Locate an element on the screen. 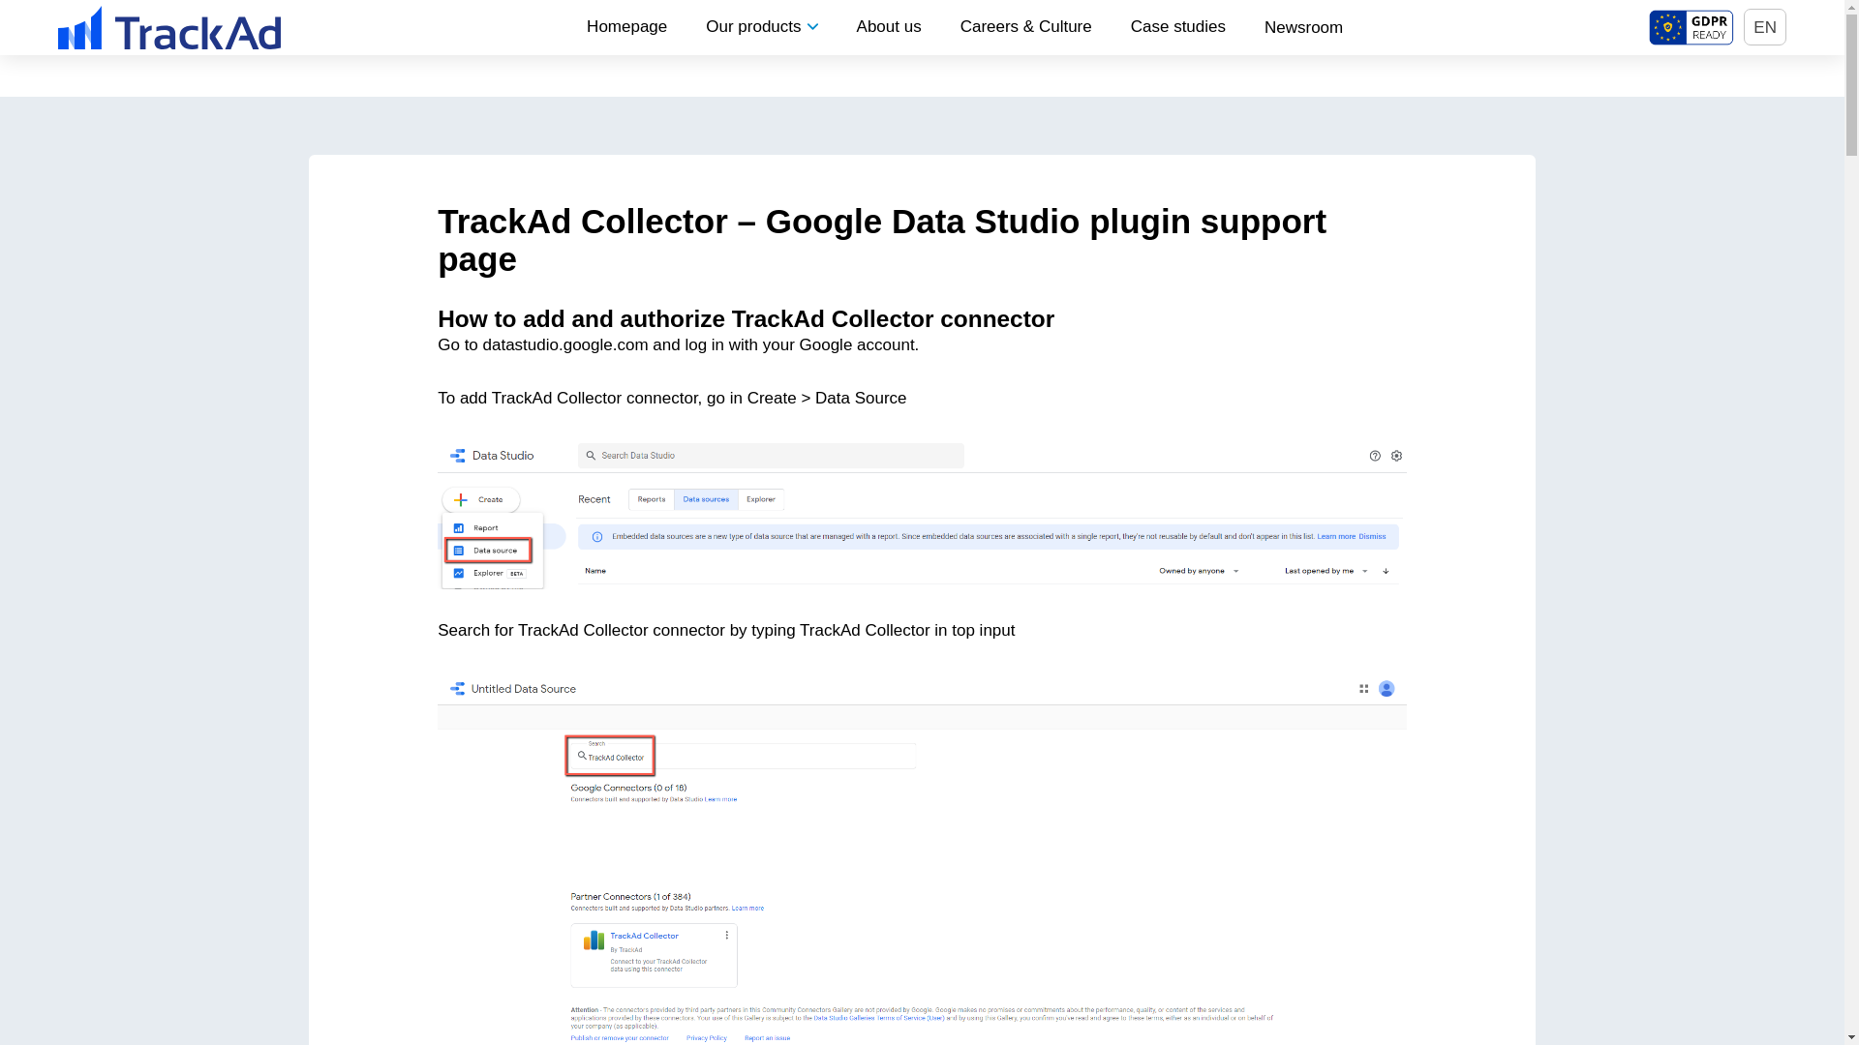 This screenshot has width=1859, height=1045. Our products is located at coordinates (761, 26).